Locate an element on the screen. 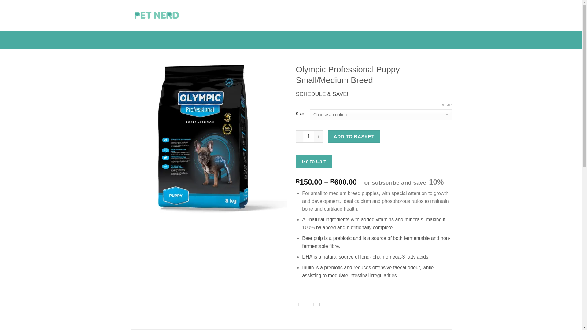 This screenshot has height=330, width=587. CAT is located at coordinates (224, 15).